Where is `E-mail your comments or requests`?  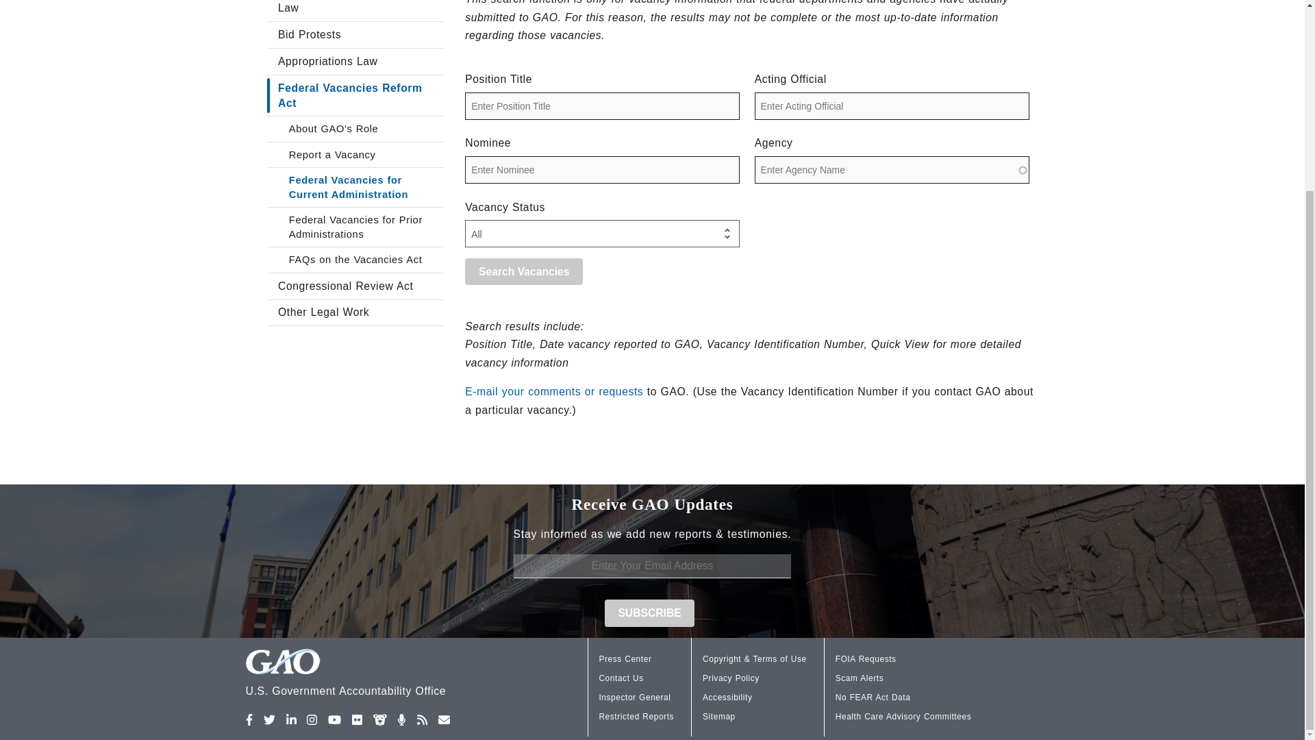 E-mail your comments or requests is located at coordinates (553, 391).